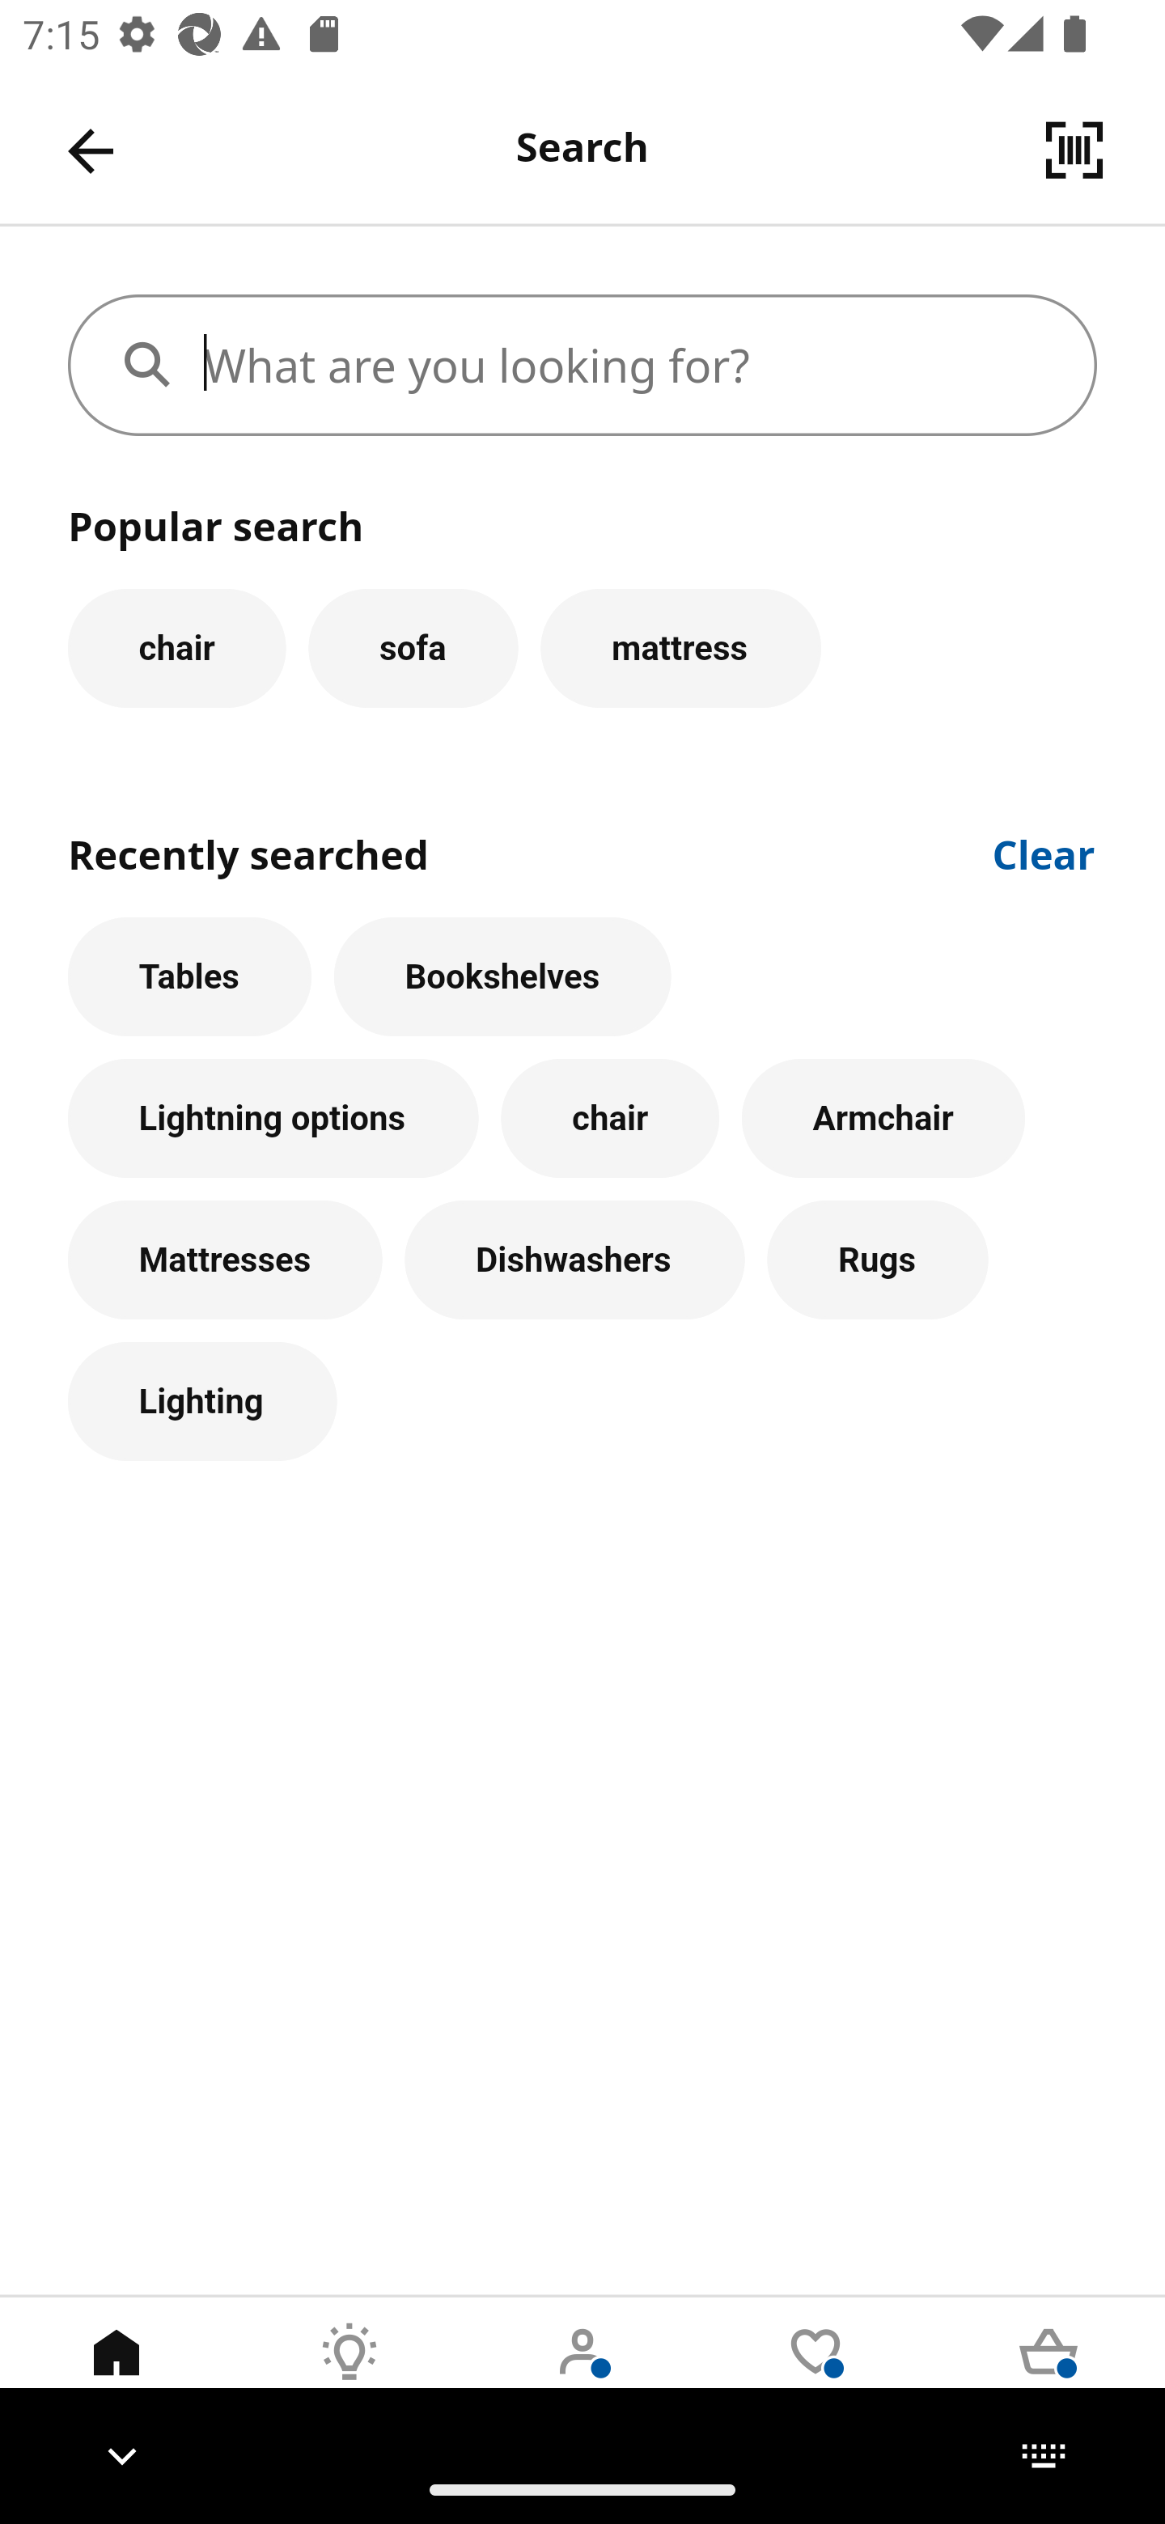 Image resolution: width=1165 pixels, height=2524 pixels. Describe the element at coordinates (582, 2376) in the screenshot. I see `User
Tab 3 of 5` at that location.